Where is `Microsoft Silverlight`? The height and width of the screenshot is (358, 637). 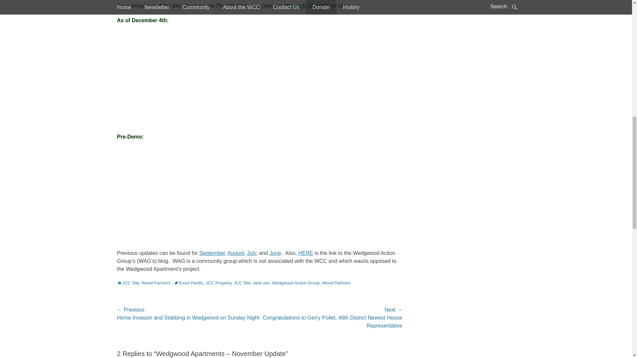 Microsoft Silverlight is located at coordinates (307, 5).